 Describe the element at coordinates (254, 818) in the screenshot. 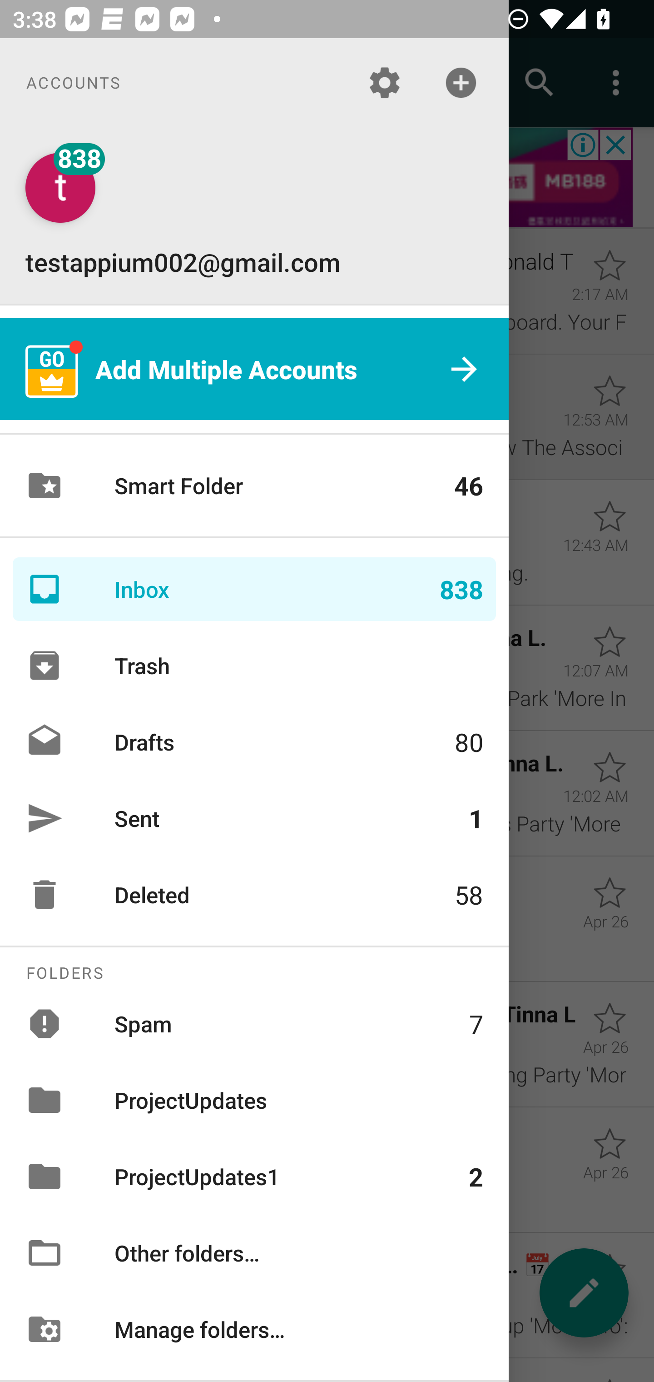

I see `Sent 1` at that location.